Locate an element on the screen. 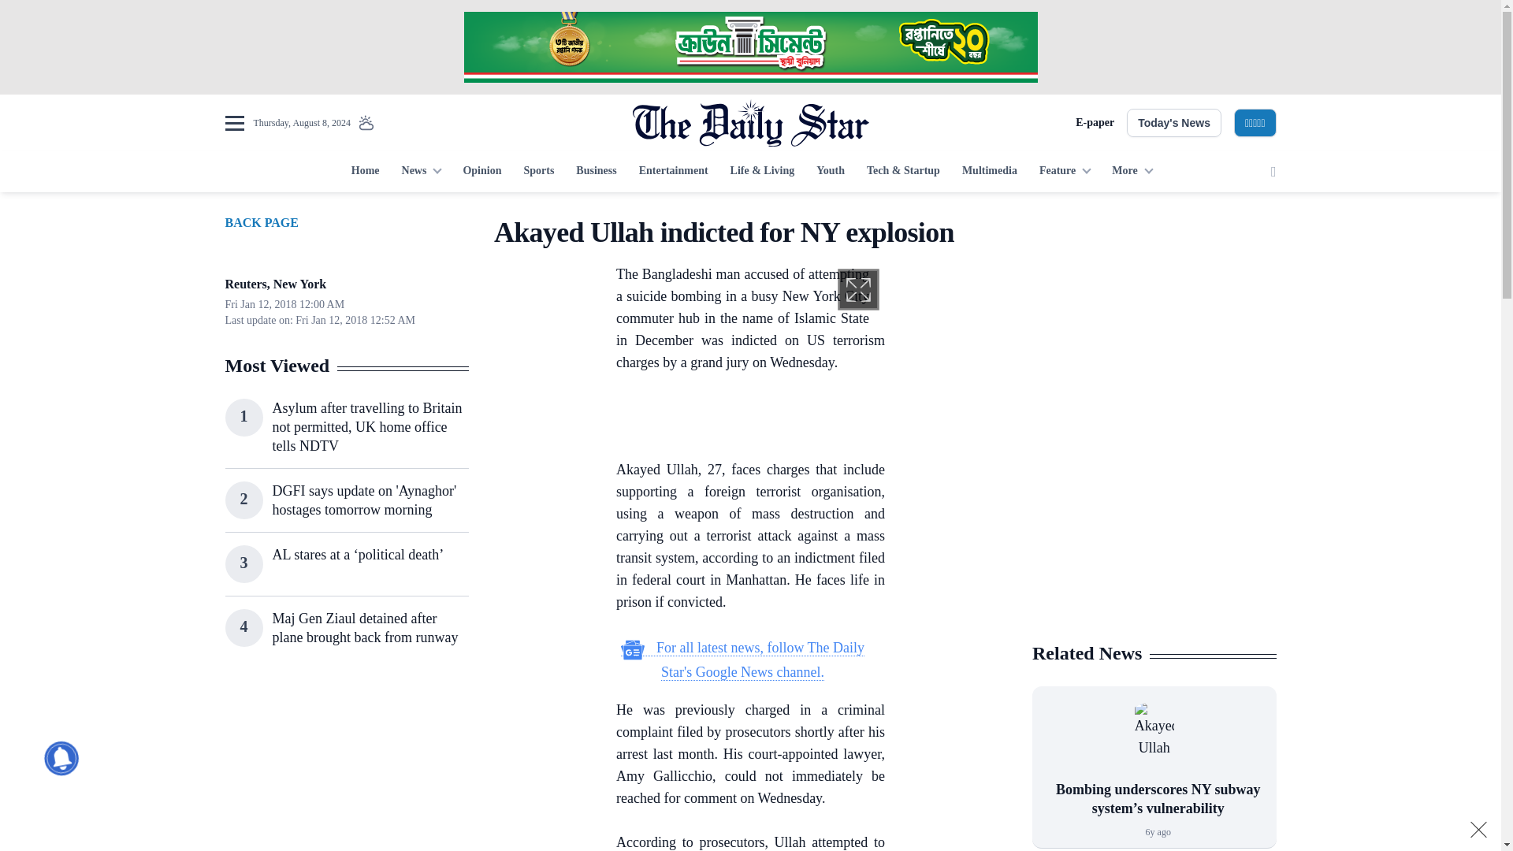 Image resolution: width=1513 pixels, height=851 pixels. Home is located at coordinates (365, 172).